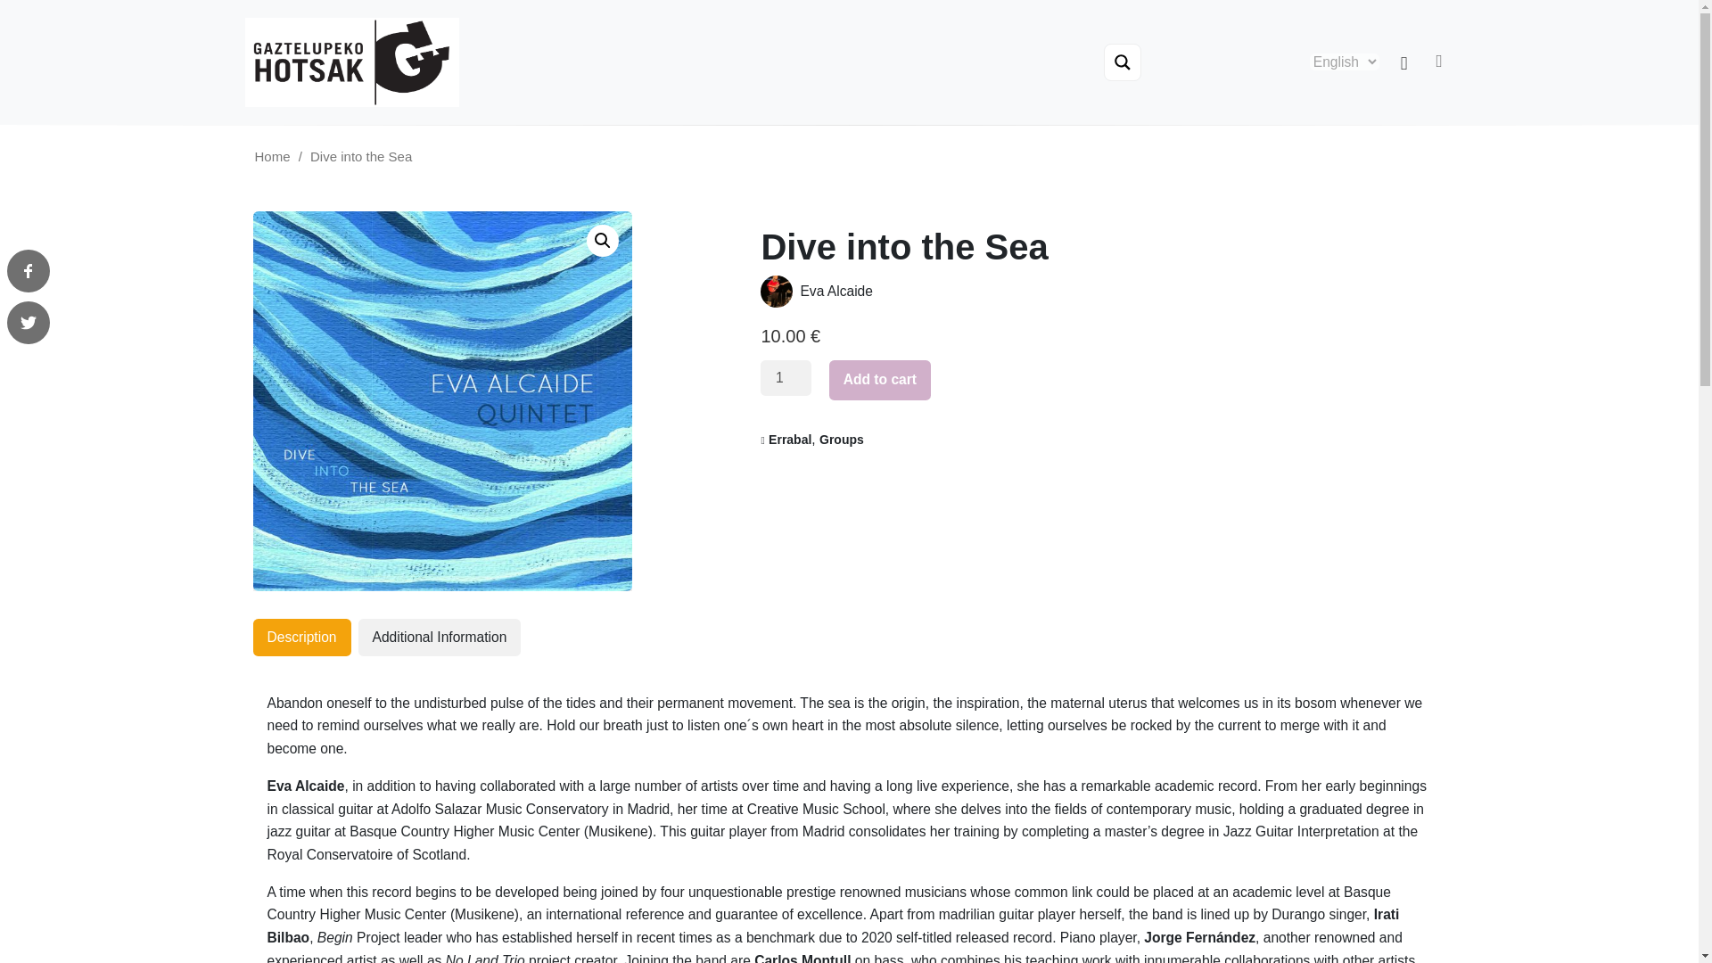  What do you see at coordinates (782, 8) in the screenshot?
I see `Social Media Auto Publish` at bounding box center [782, 8].